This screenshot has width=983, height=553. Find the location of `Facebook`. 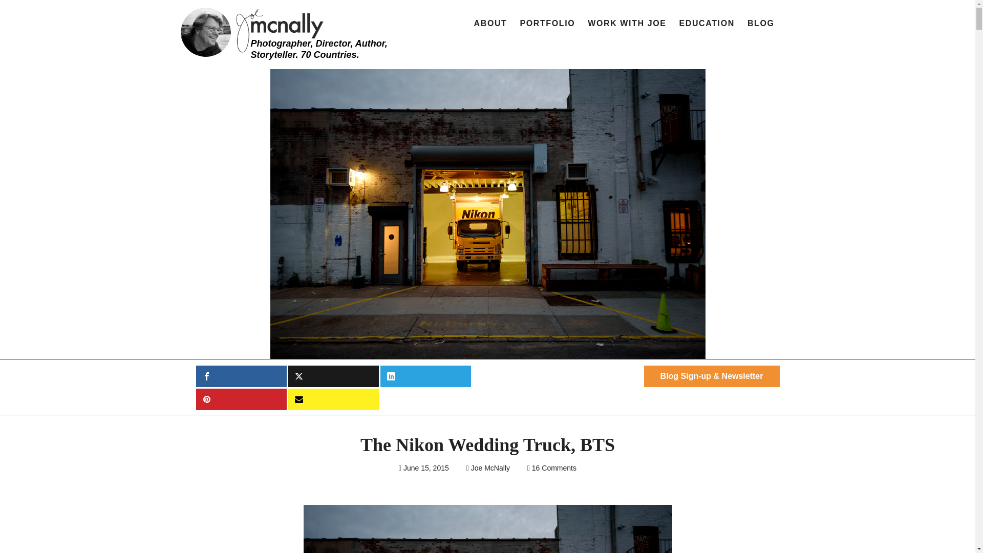

Facebook is located at coordinates (241, 376).